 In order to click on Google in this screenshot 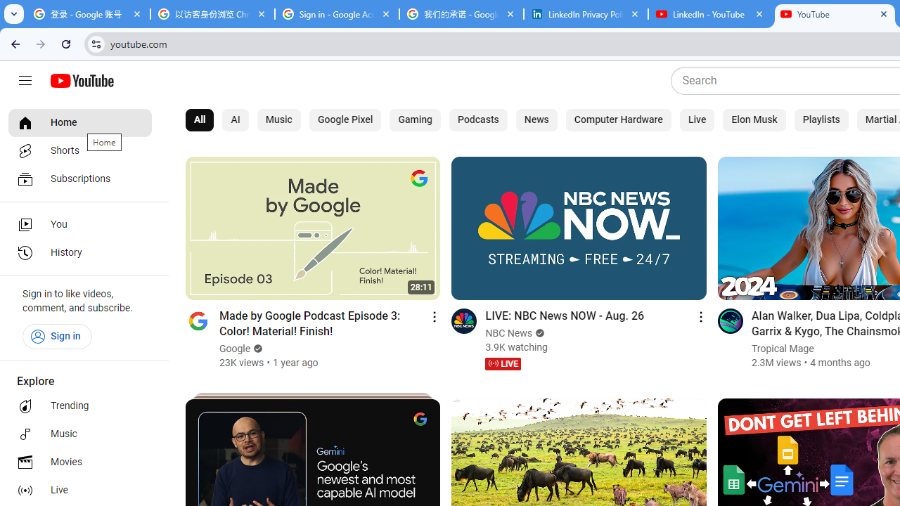, I will do `click(236, 349)`.